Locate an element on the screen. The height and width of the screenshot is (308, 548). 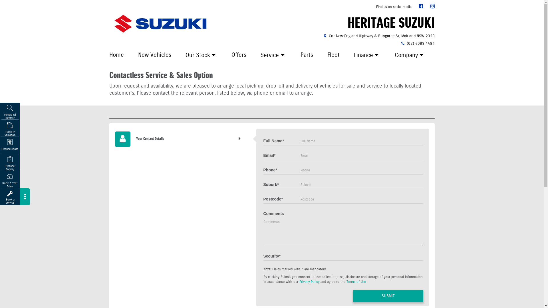
SUBMIT is located at coordinates (388, 296).